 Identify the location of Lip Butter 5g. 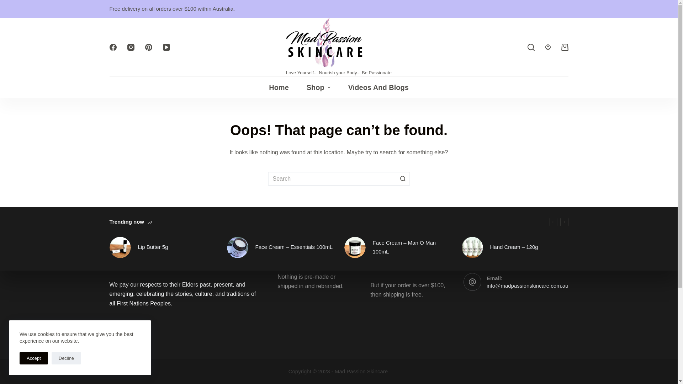
(163, 247).